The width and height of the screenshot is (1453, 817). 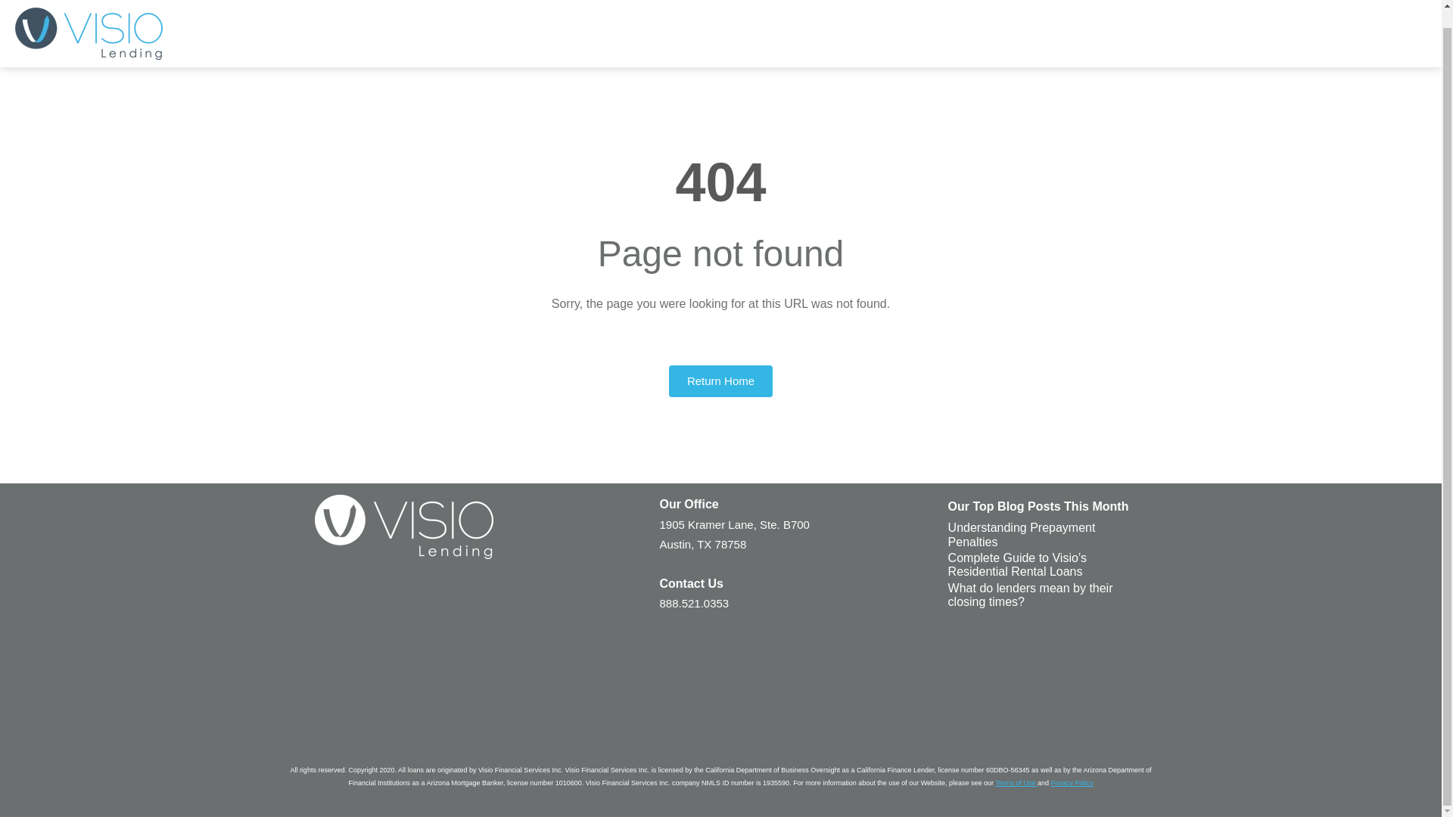 What do you see at coordinates (1286, 15) in the screenshot?
I see `Contact` at bounding box center [1286, 15].